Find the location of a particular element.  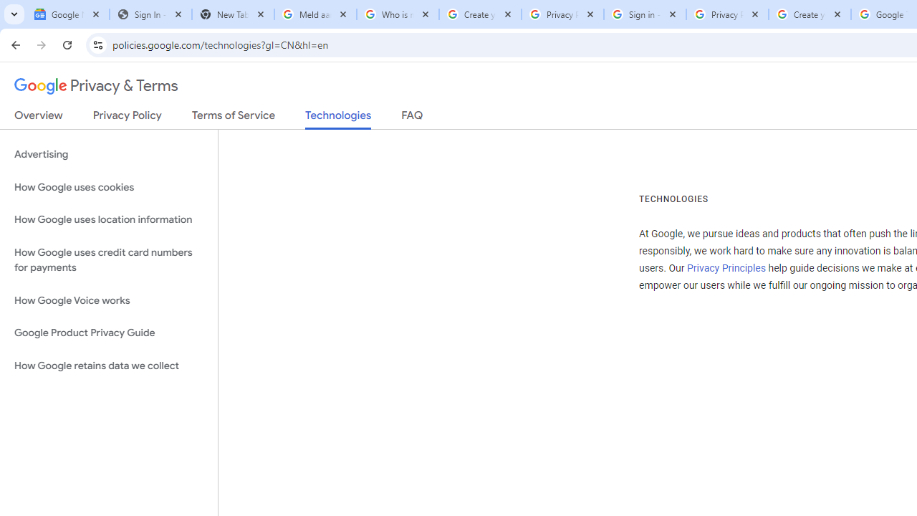

Sign in - Google Accounts is located at coordinates (645, 14).